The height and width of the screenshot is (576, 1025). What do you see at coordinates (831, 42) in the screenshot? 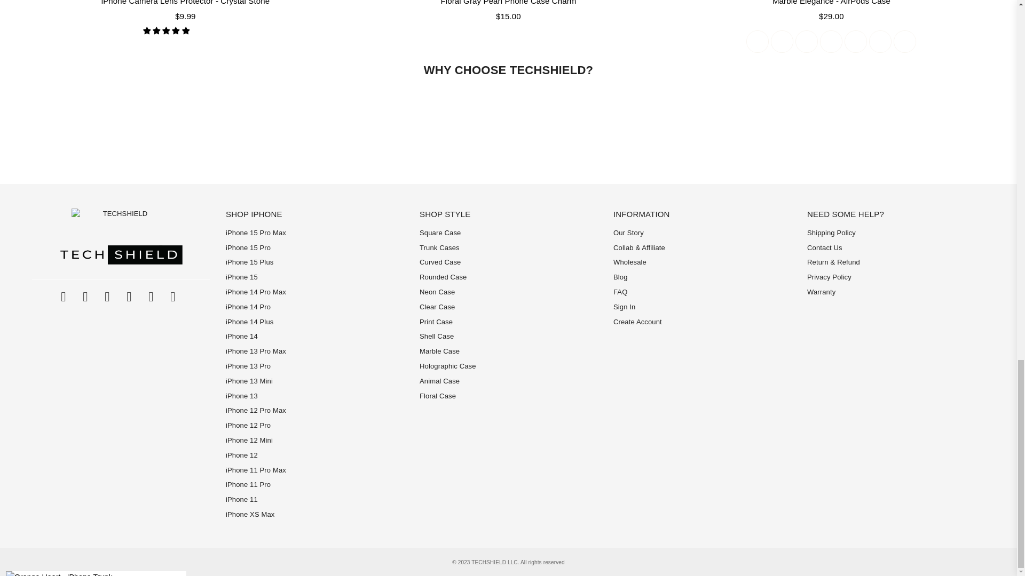
I see `Green` at bounding box center [831, 42].